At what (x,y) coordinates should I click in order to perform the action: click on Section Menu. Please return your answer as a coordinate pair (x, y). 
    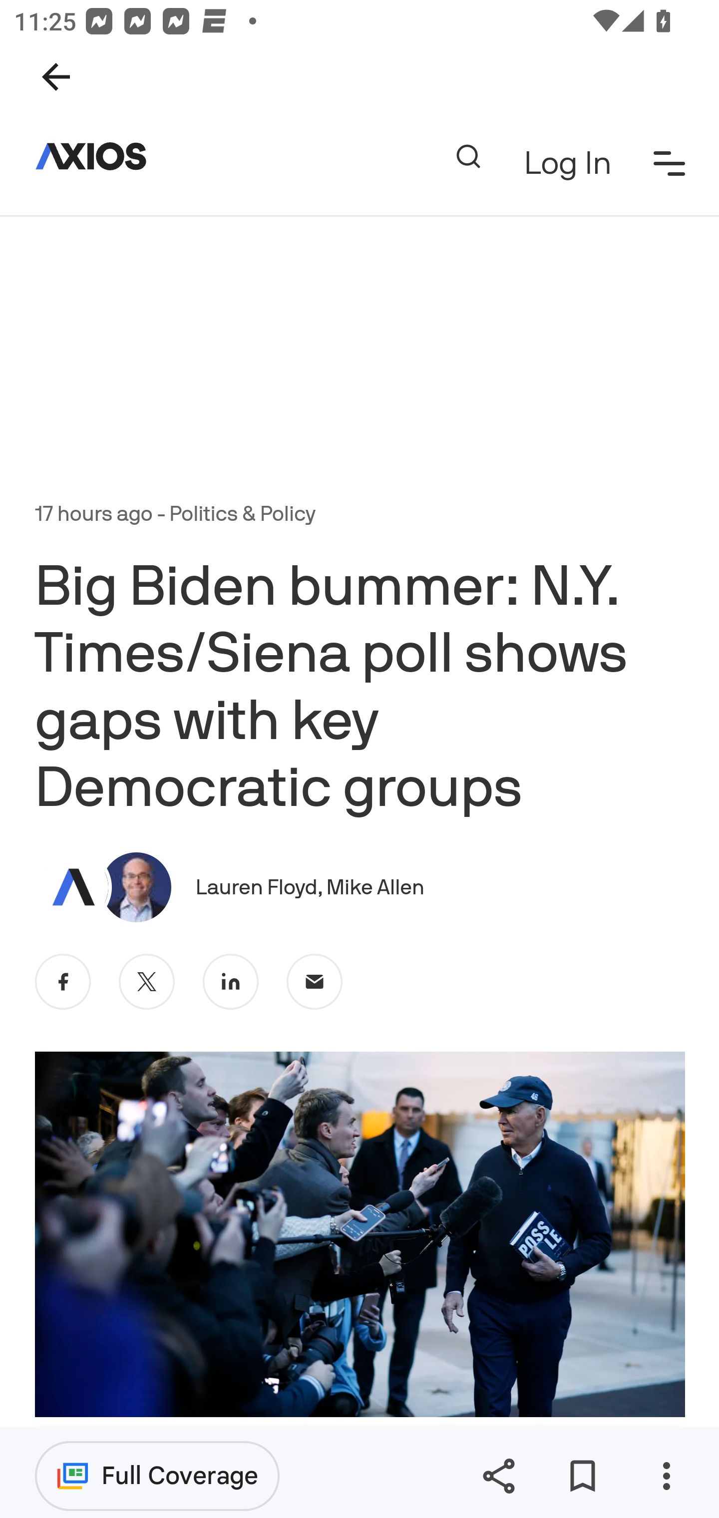
    Looking at the image, I should click on (670, 163).